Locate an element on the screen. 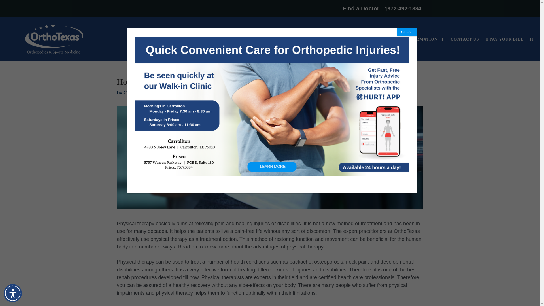 The height and width of the screenshot is (306, 544). CONTACT US is located at coordinates (464, 49).